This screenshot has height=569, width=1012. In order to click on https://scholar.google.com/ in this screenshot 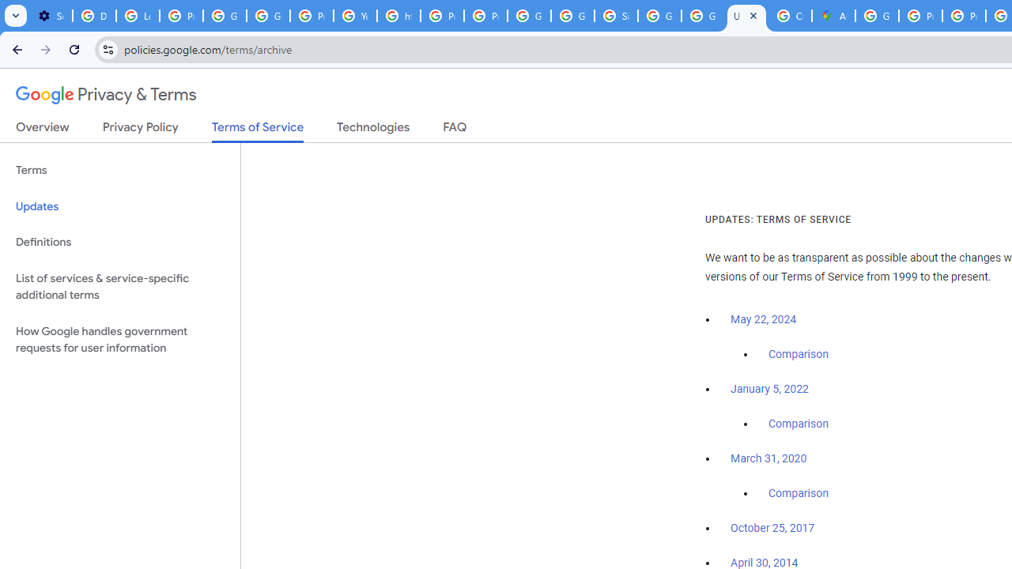, I will do `click(398, 16)`.